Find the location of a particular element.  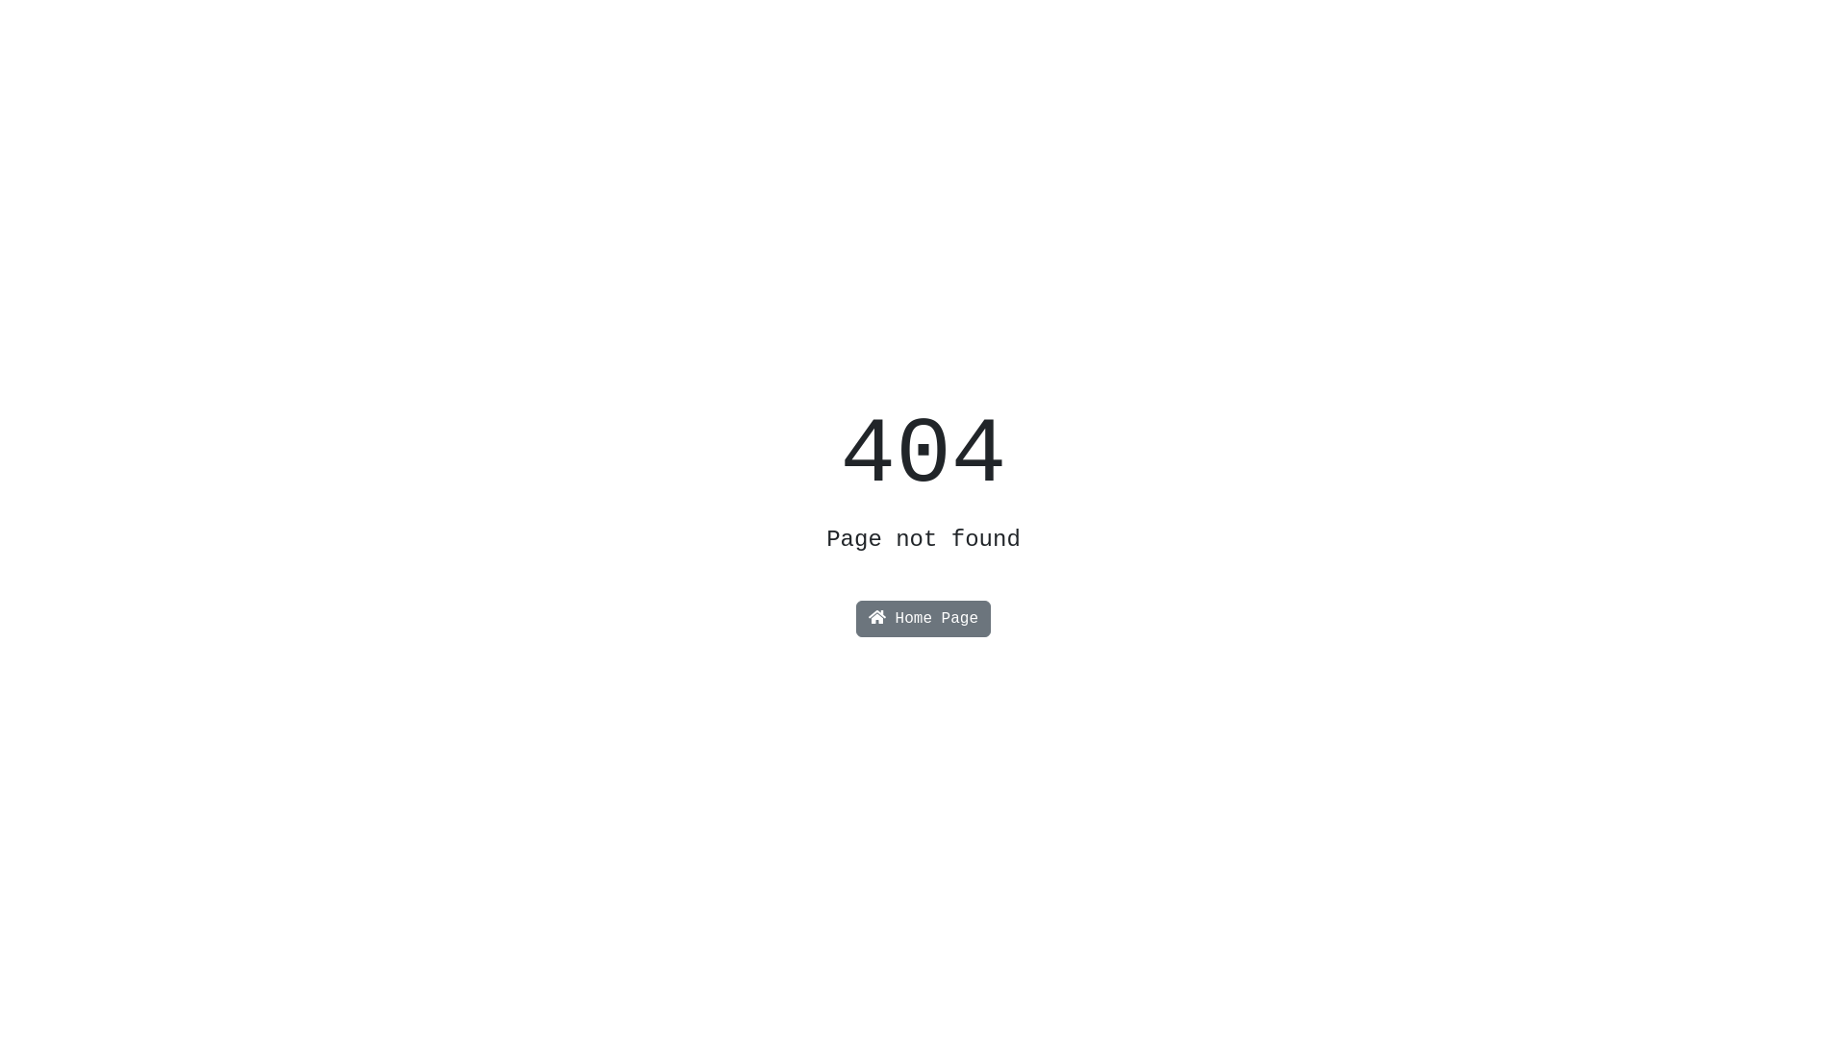

Home Page is located at coordinates (923, 619).